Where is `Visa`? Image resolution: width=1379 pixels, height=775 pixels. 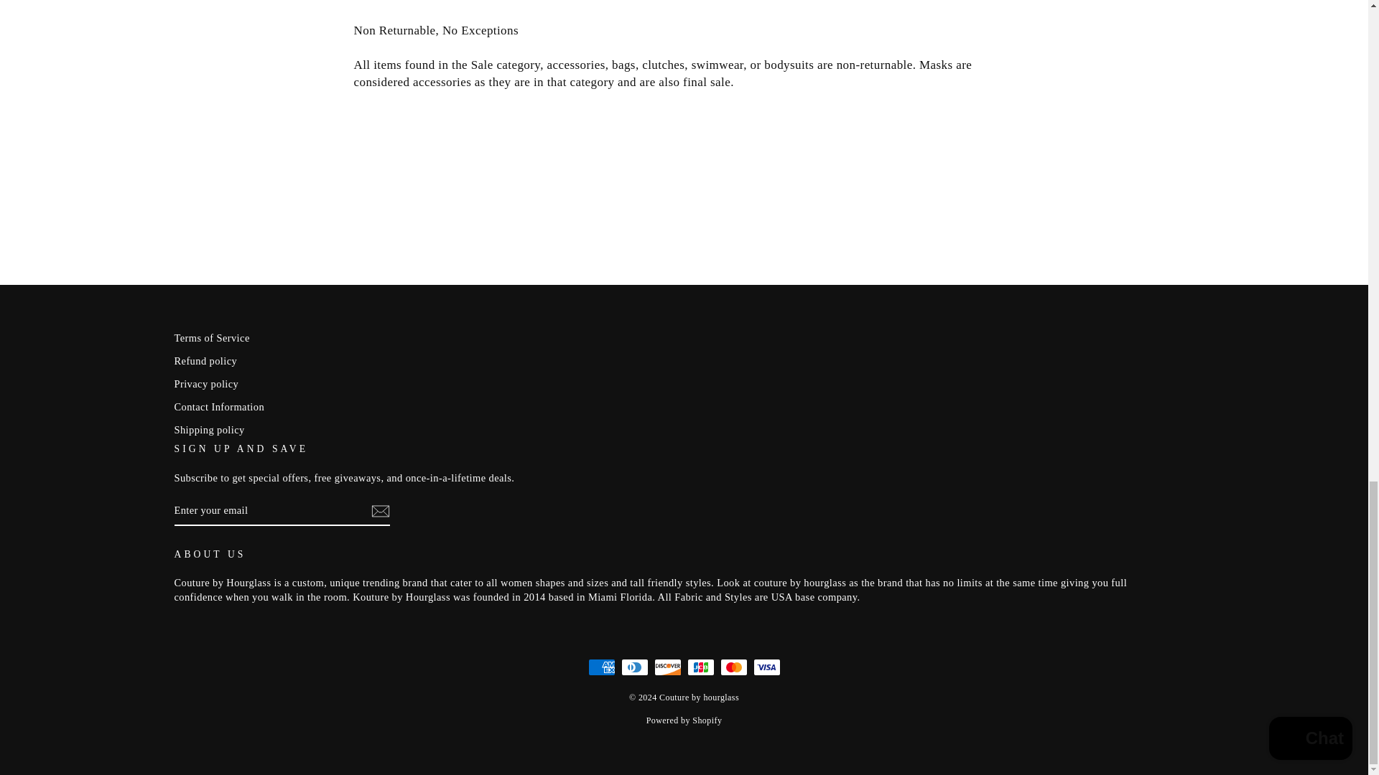 Visa is located at coordinates (766, 667).